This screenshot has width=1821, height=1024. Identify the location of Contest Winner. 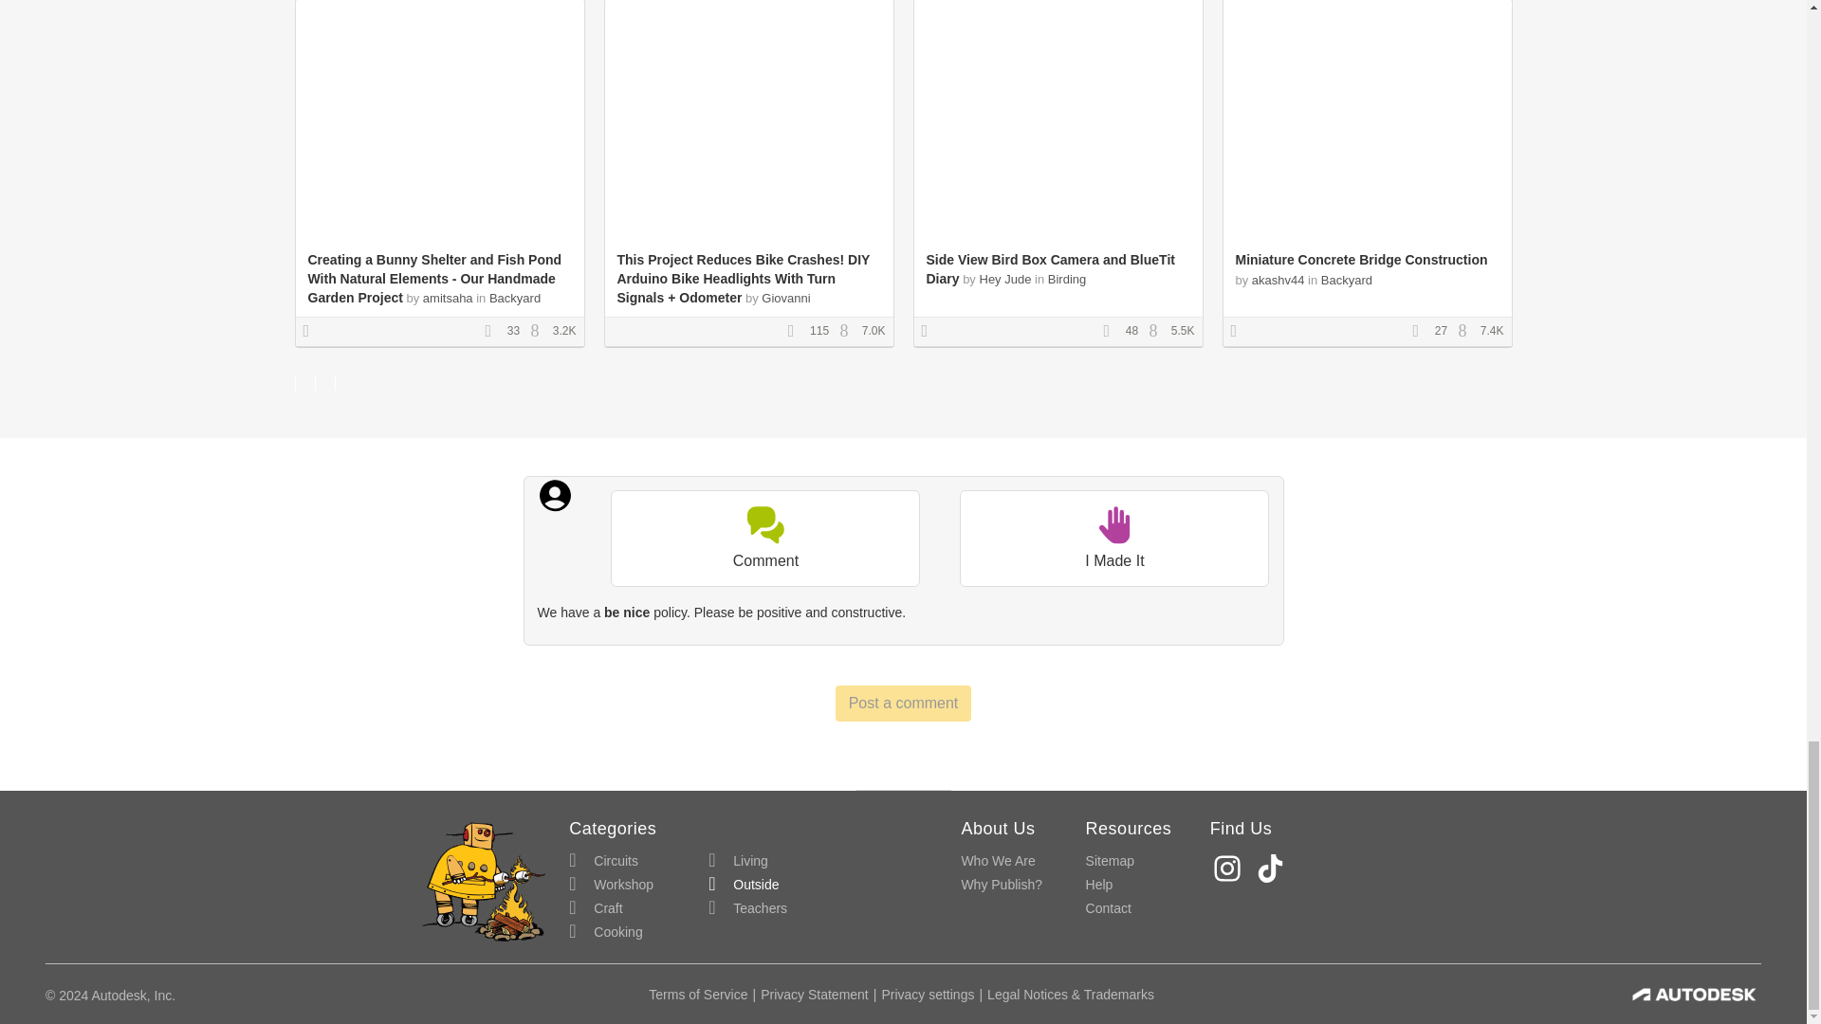
(313, 332).